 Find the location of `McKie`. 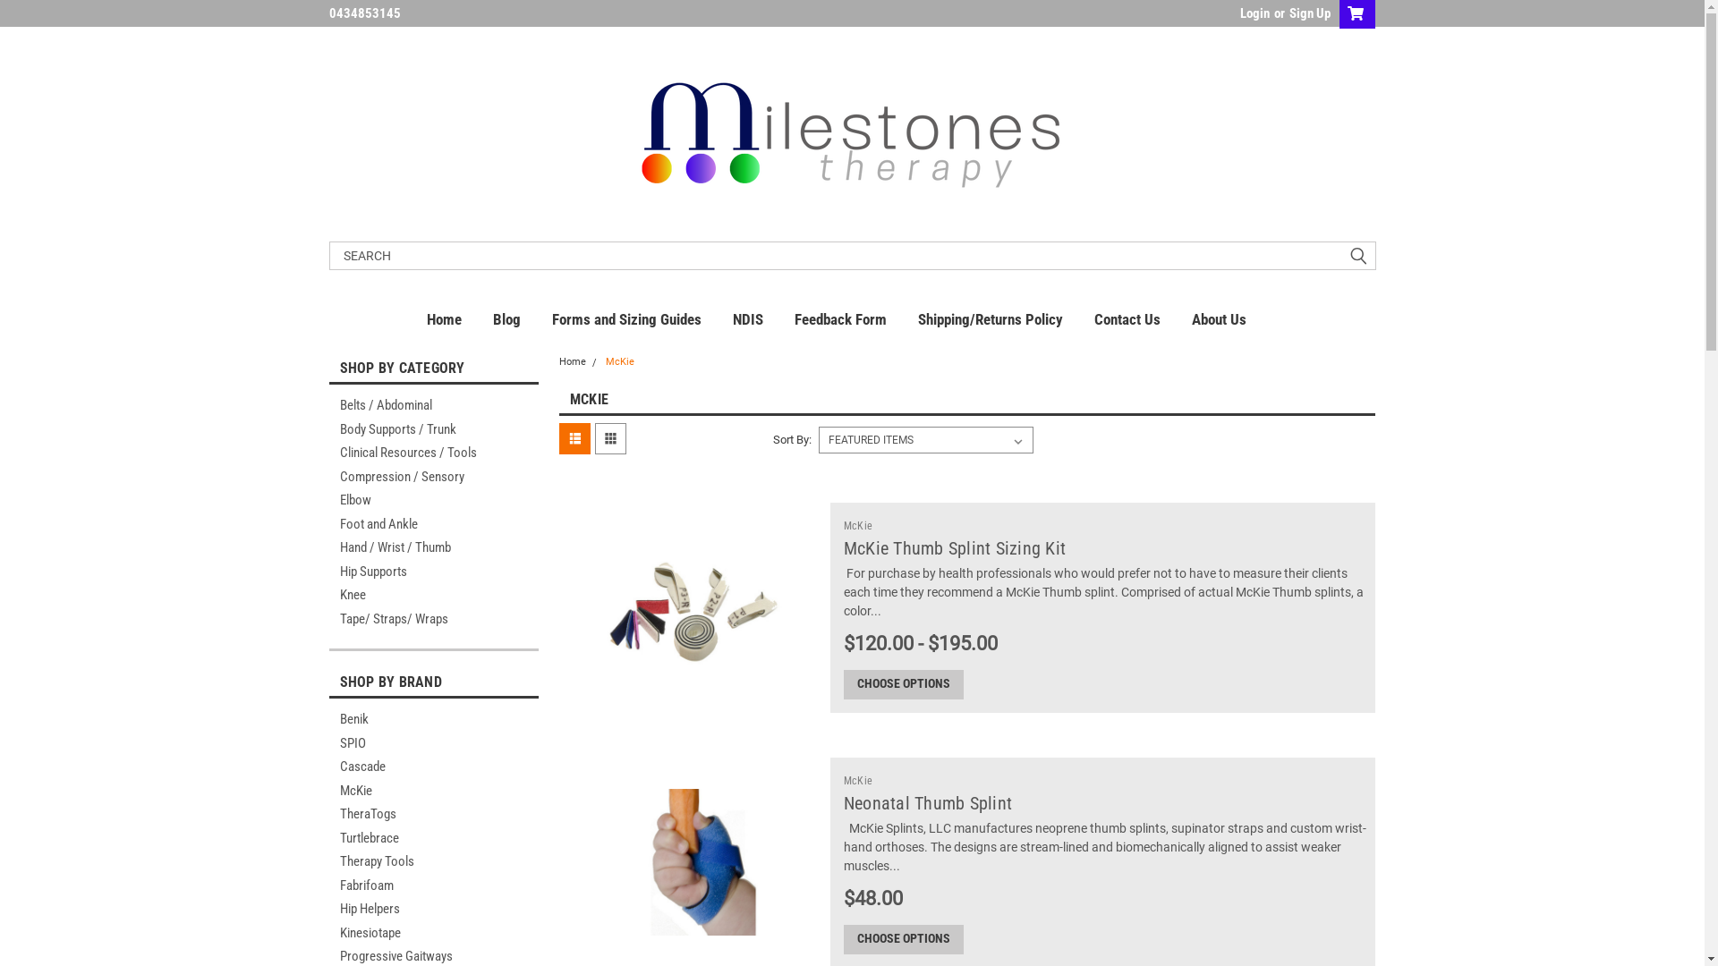

McKie is located at coordinates (858, 525).